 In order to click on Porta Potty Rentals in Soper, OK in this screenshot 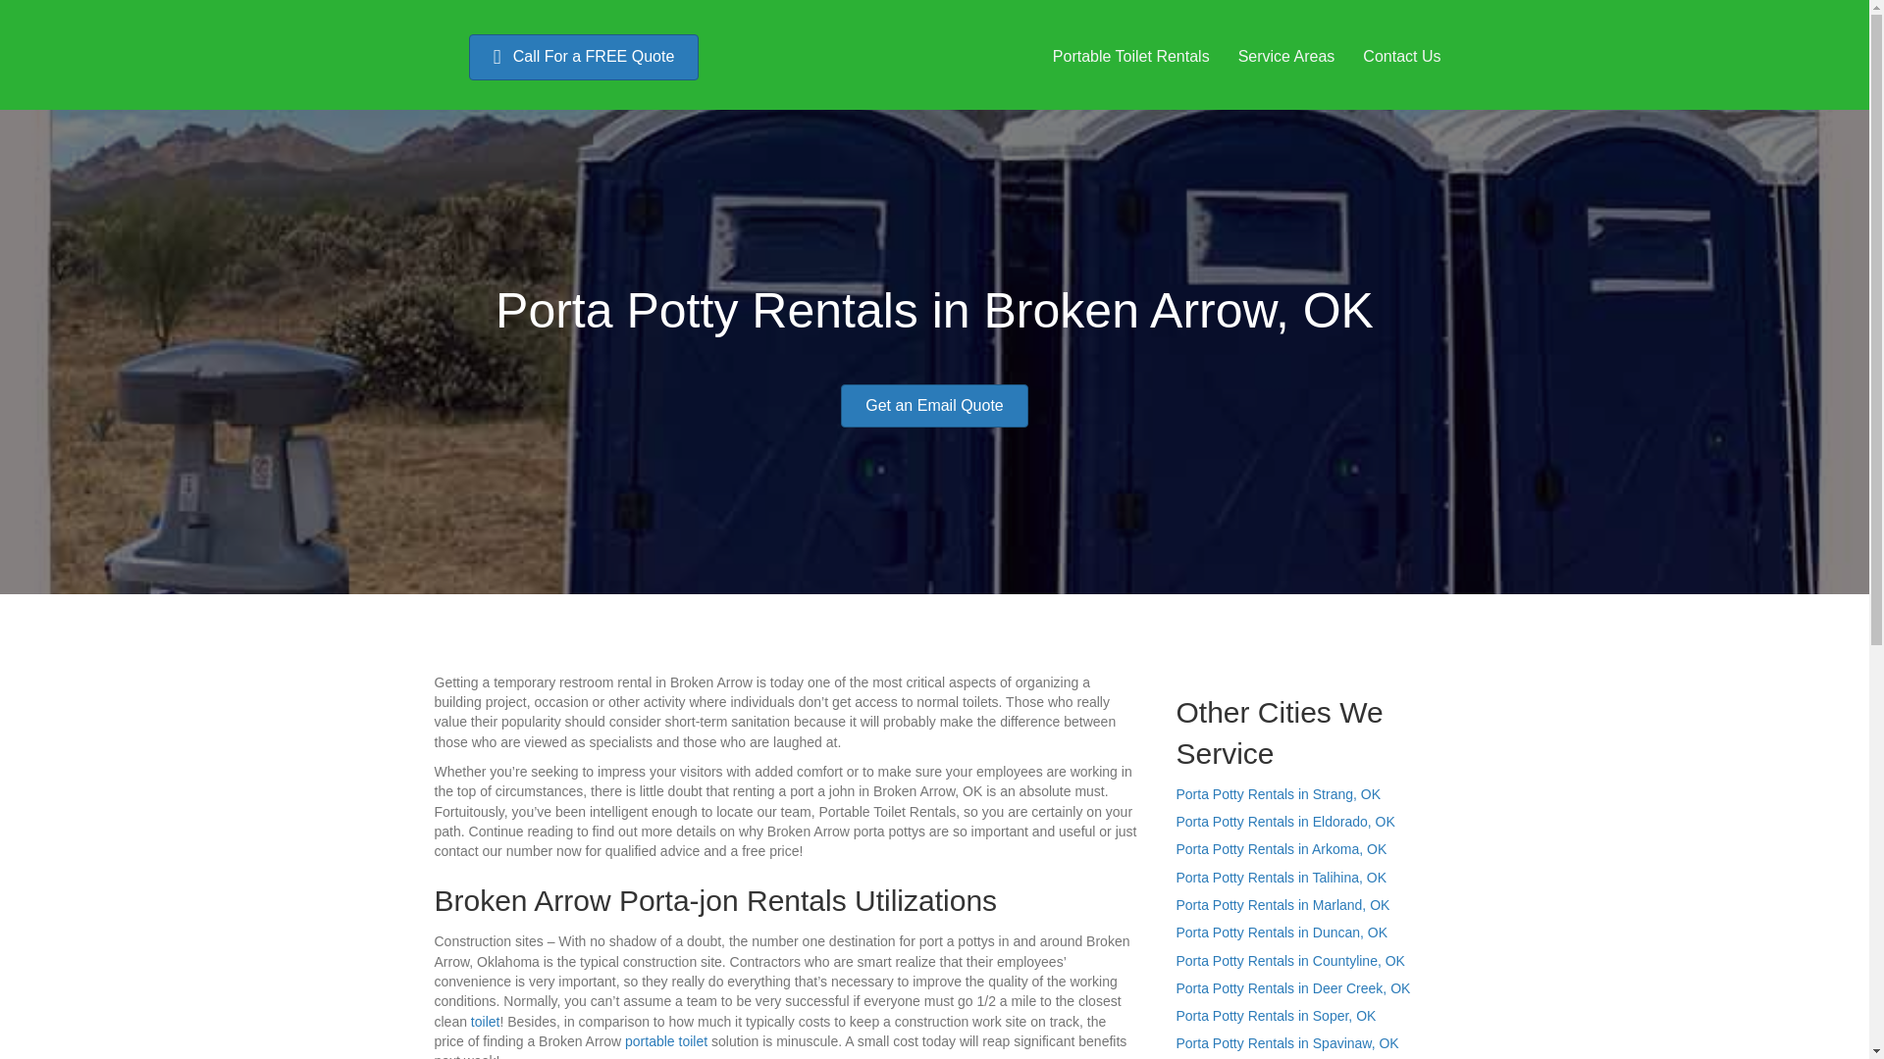, I will do `click(1276, 1016)`.